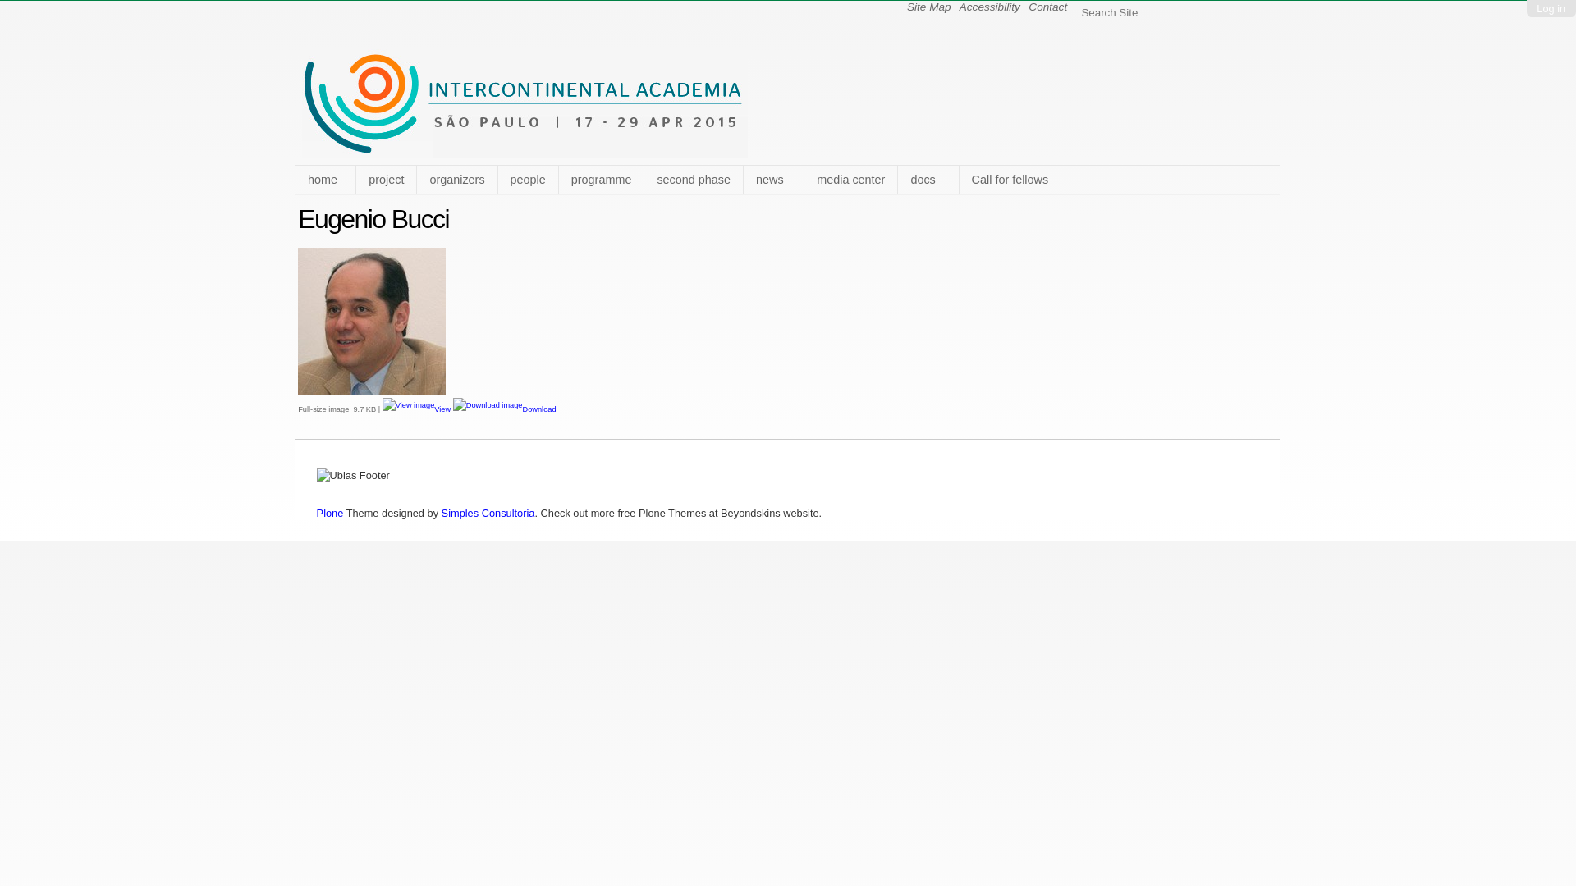  Describe the element at coordinates (505, 409) in the screenshot. I see `Download` at that location.